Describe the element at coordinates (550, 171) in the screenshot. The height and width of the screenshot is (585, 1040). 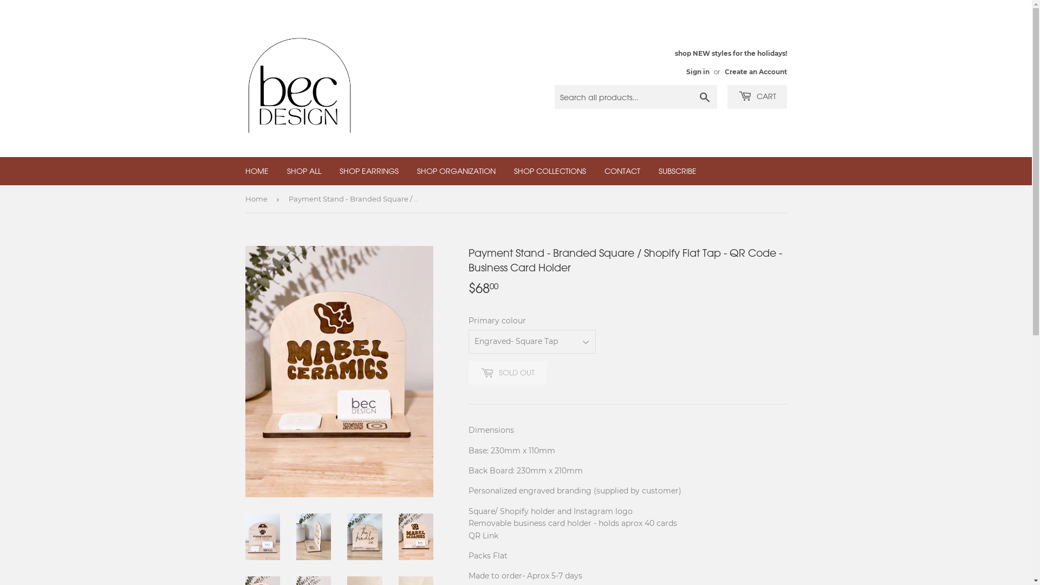
I see `SHOP COLLECTIONS` at that location.